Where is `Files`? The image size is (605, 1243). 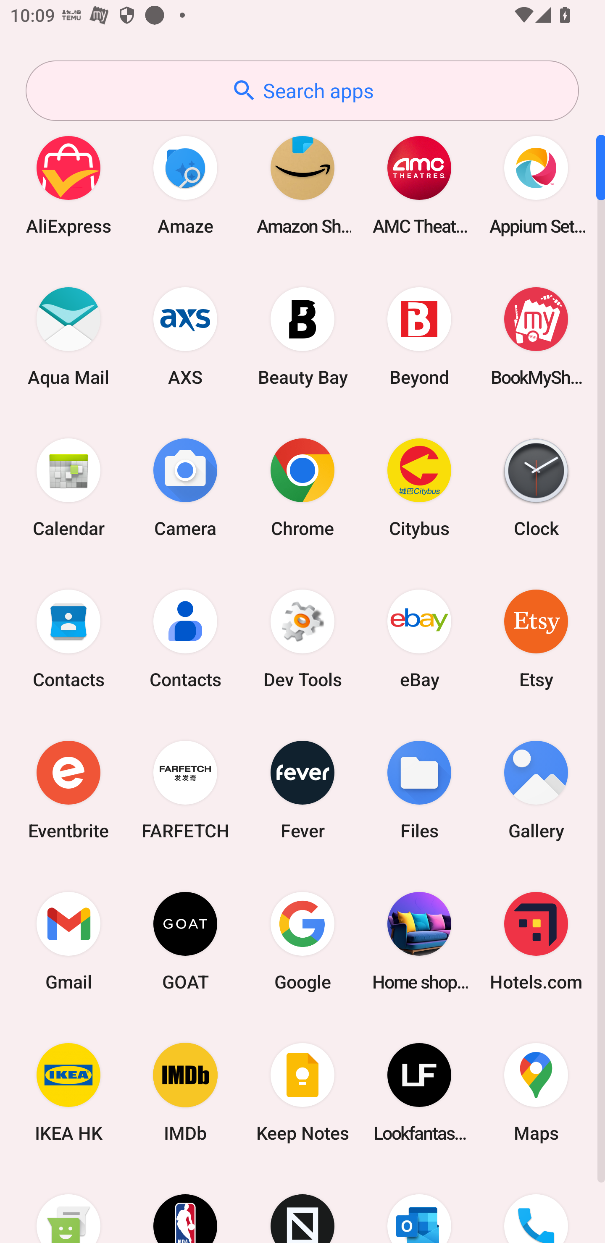 Files is located at coordinates (419, 789).